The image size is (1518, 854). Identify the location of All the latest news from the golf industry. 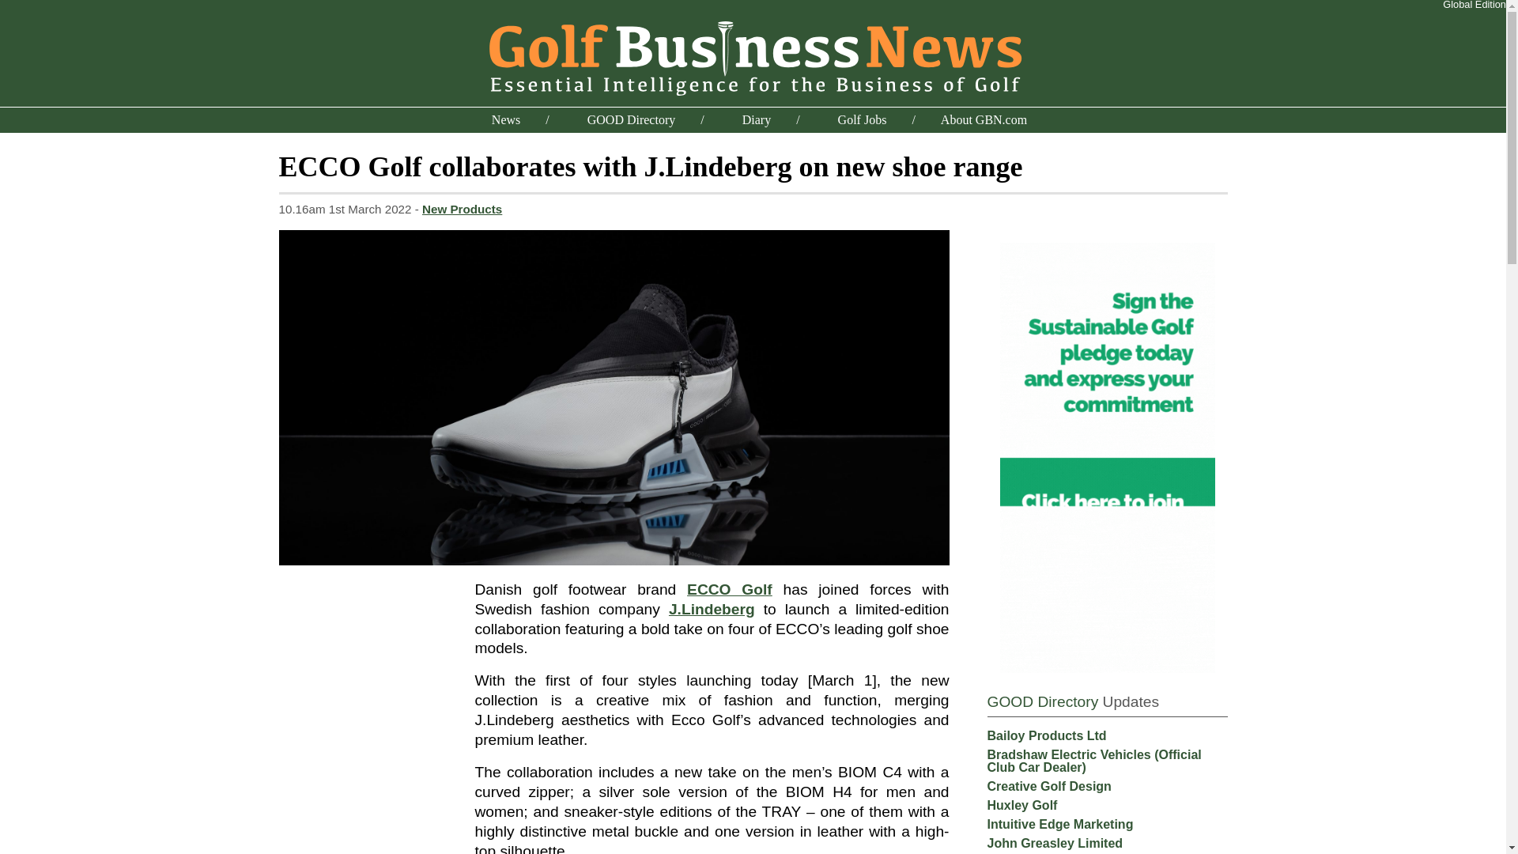
(506, 119).